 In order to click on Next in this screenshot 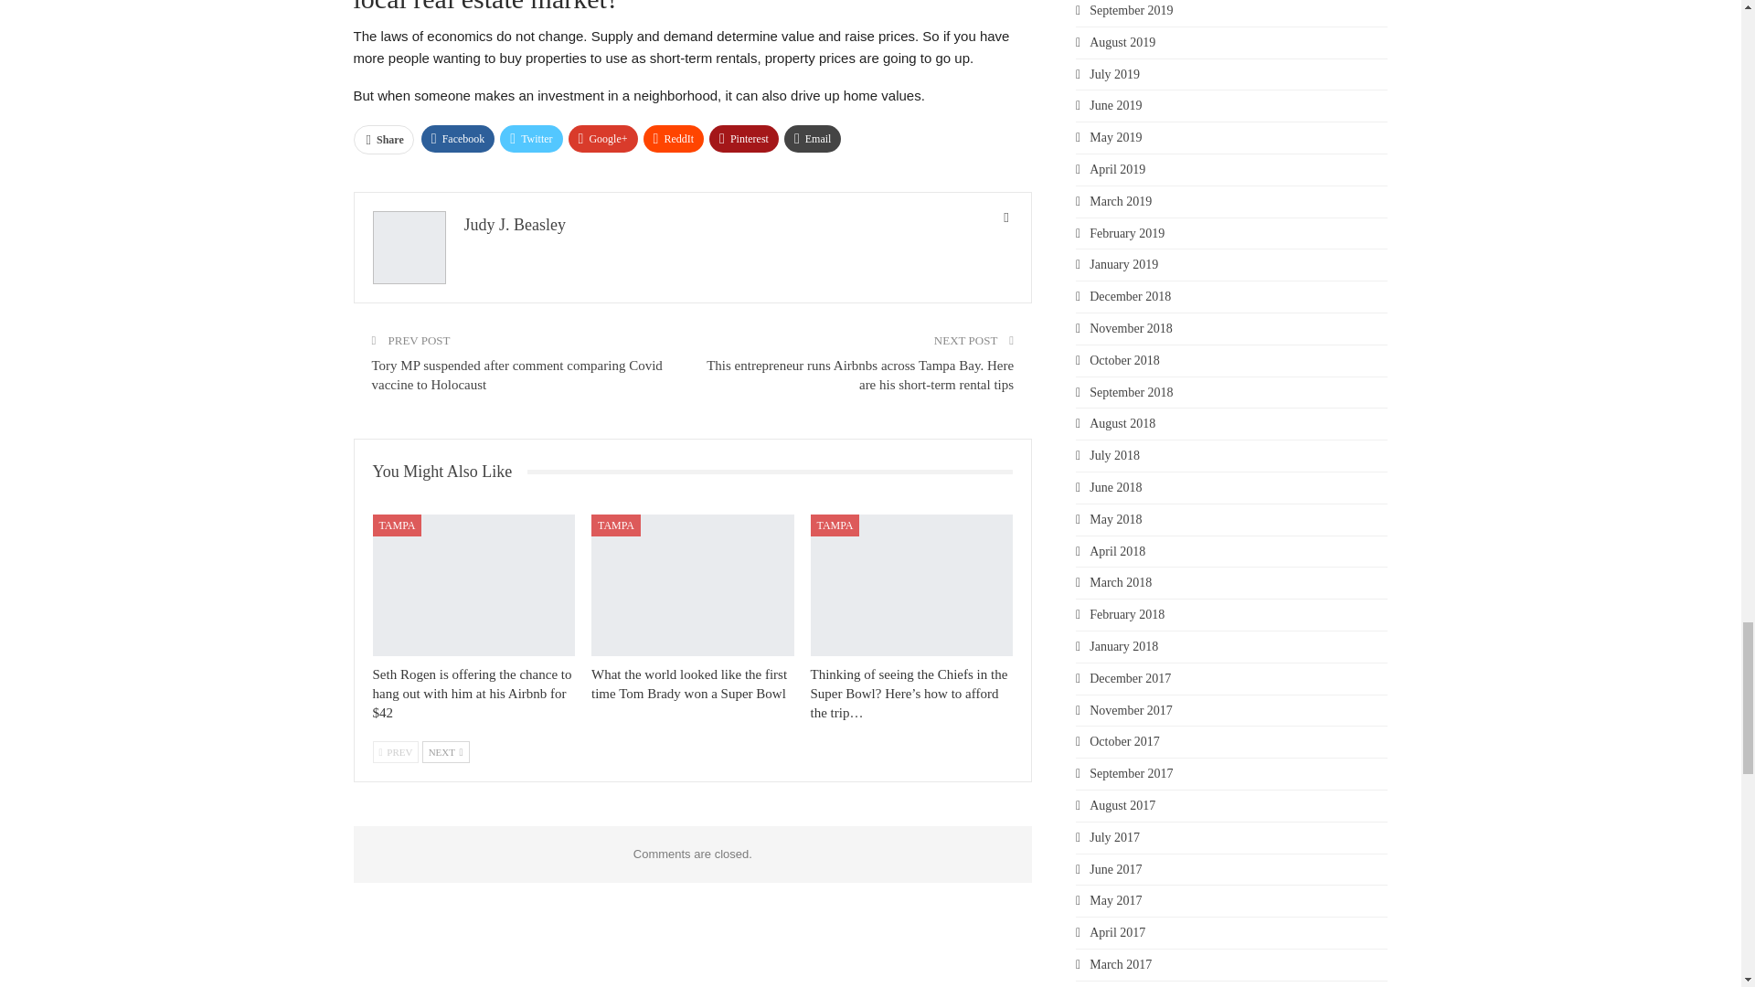, I will do `click(446, 751)`.